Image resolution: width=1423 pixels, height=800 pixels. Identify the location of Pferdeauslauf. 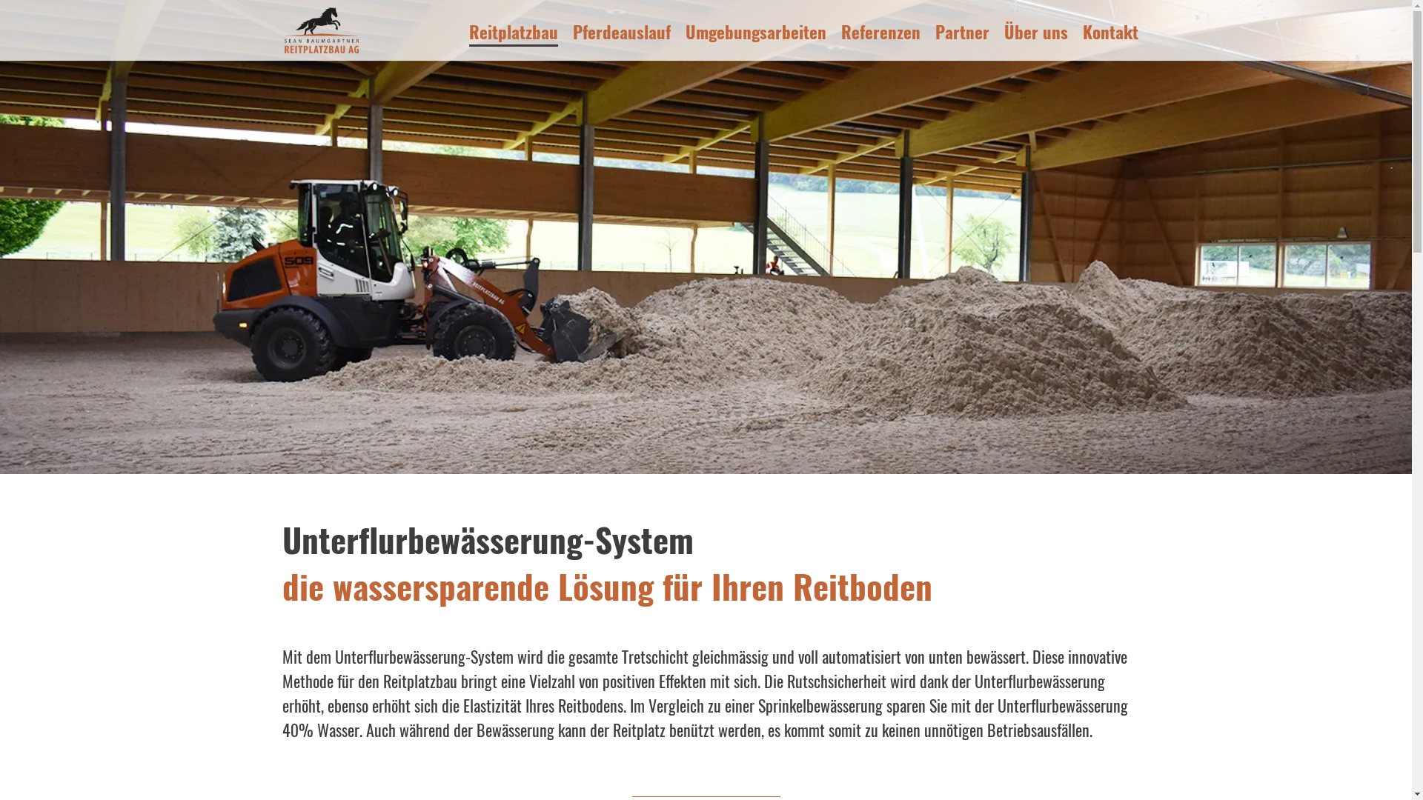
(622, 34).